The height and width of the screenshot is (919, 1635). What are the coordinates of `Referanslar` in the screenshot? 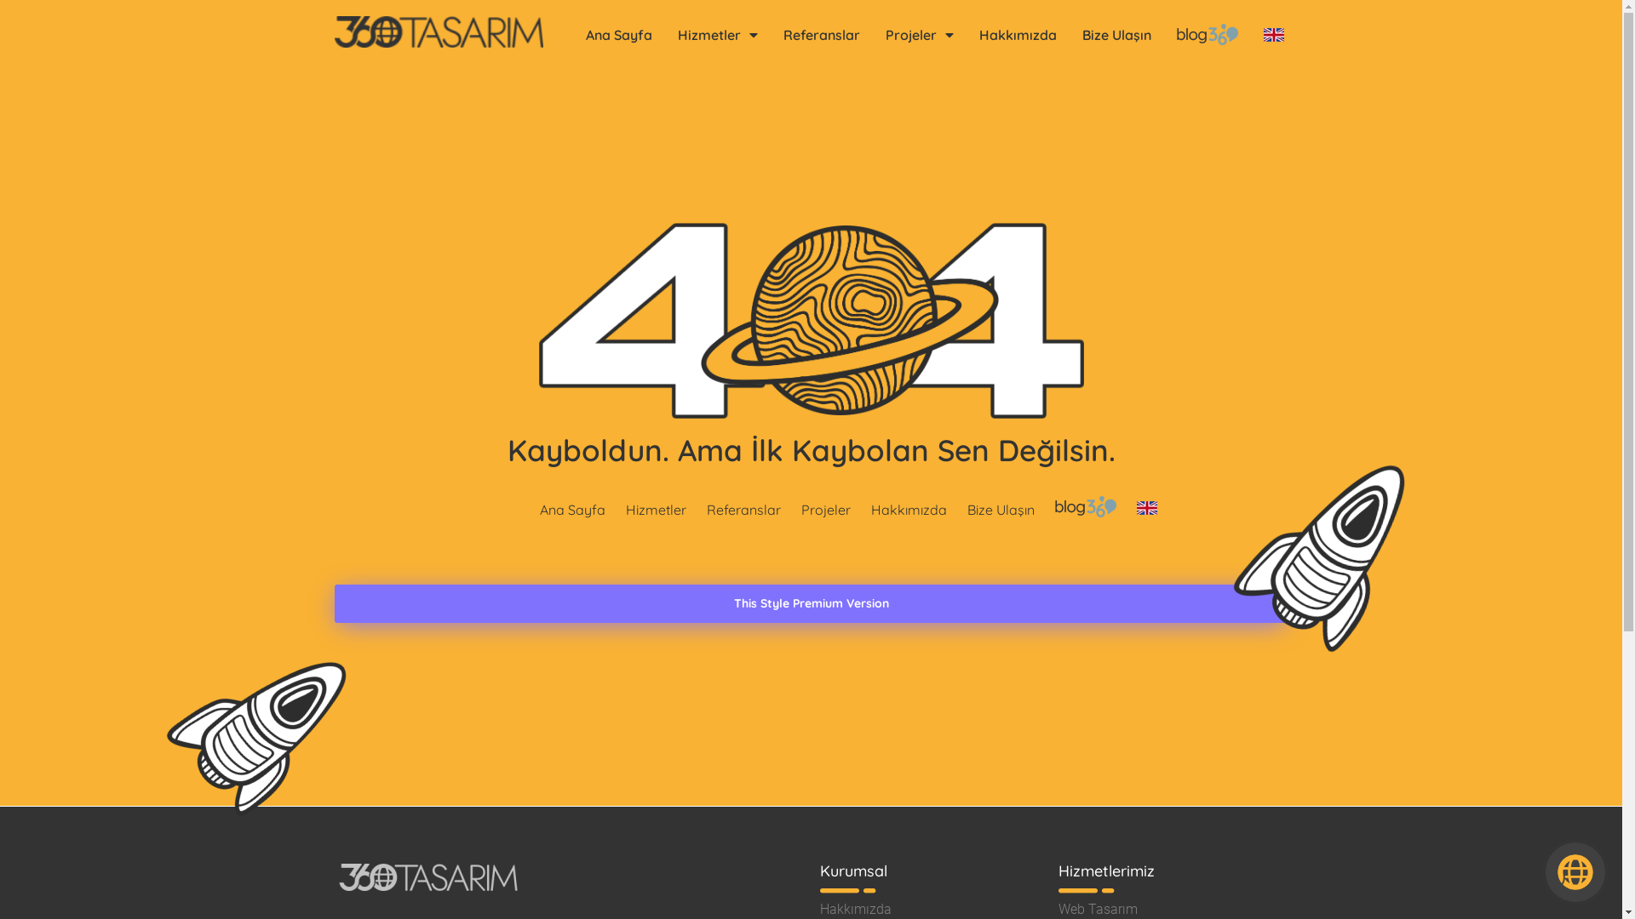 It's located at (821, 34).